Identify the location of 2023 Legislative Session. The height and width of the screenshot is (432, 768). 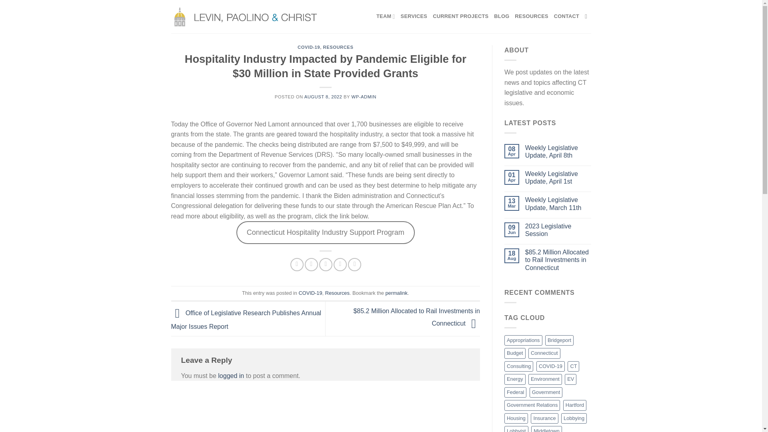
(558, 230).